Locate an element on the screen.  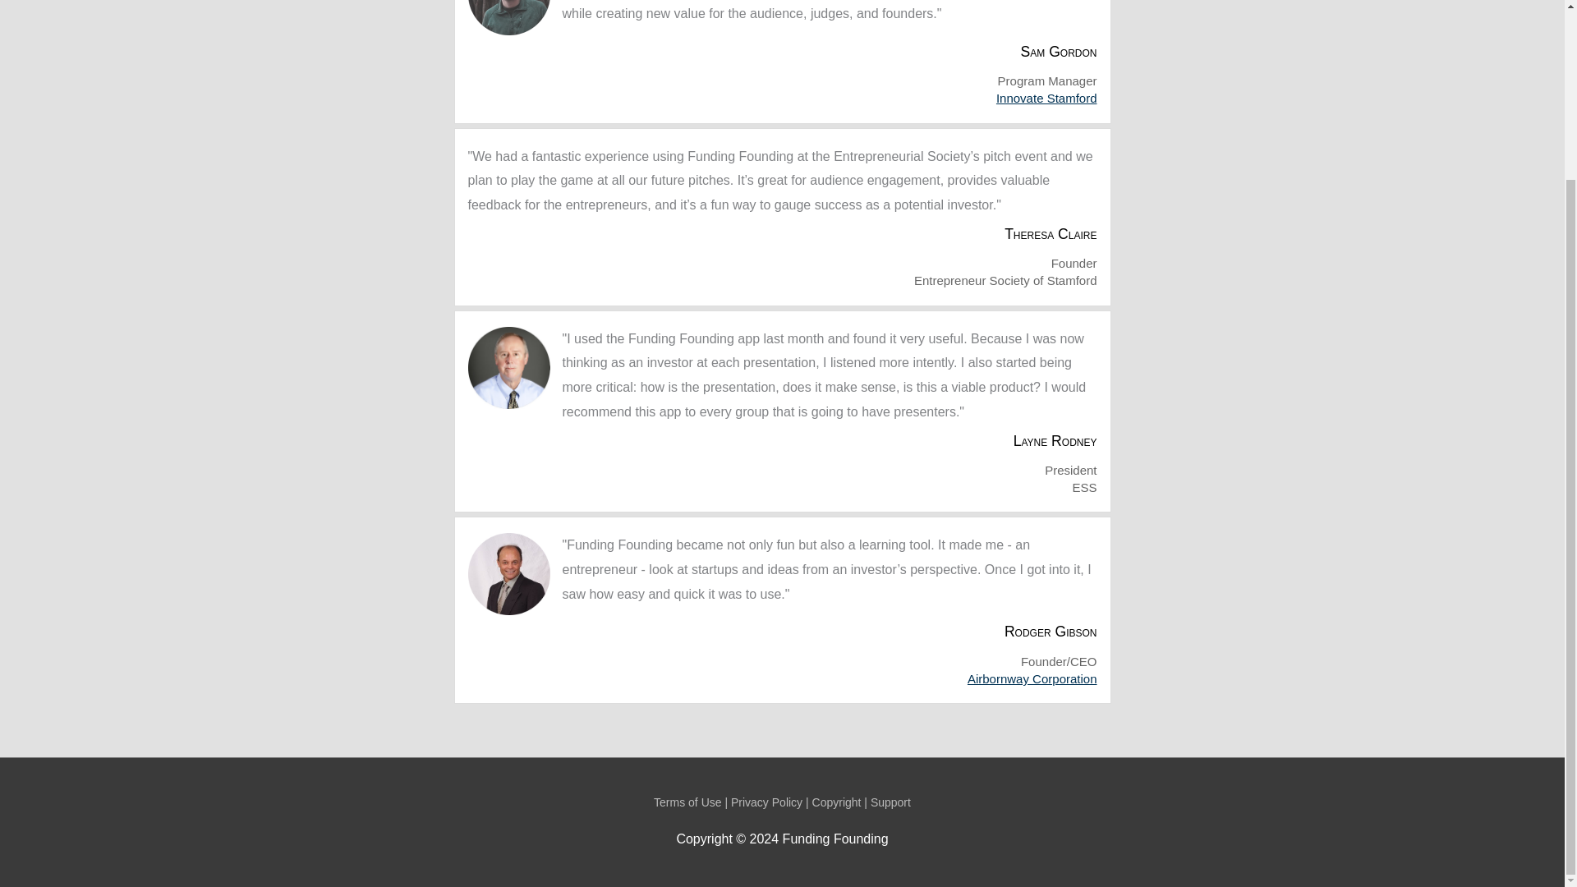
Innovate Stamford is located at coordinates (1046, 99).